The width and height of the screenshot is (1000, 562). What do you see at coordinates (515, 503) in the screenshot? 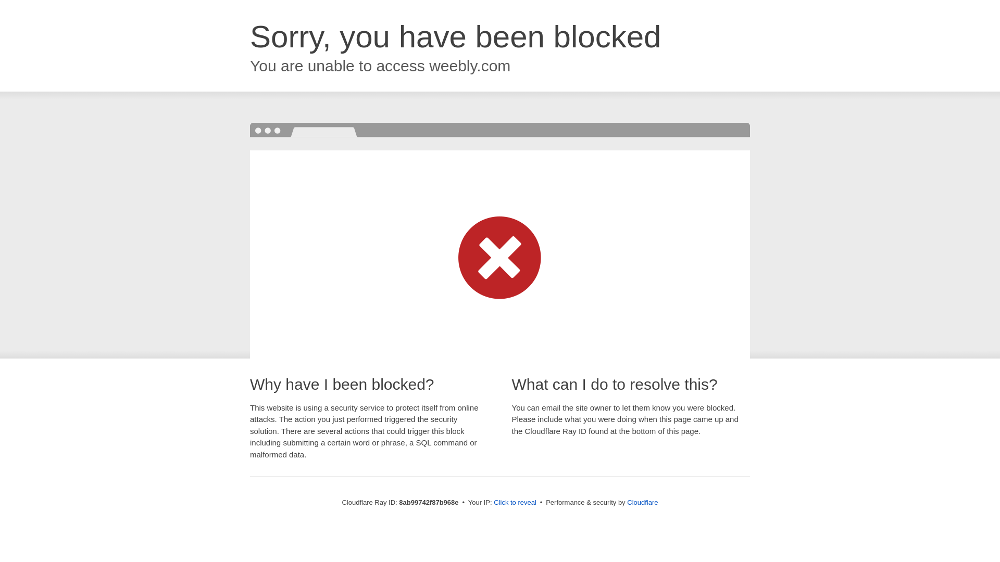
I see `Click to reveal` at bounding box center [515, 503].